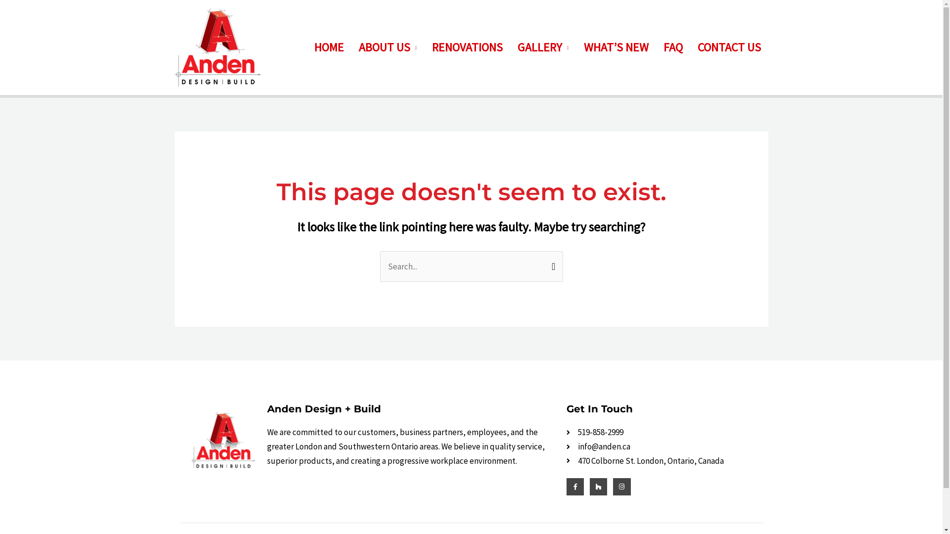 Image resolution: width=950 pixels, height=534 pixels. Describe the element at coordinates (551, 261) in the screenshot. I see `Search` at that location.